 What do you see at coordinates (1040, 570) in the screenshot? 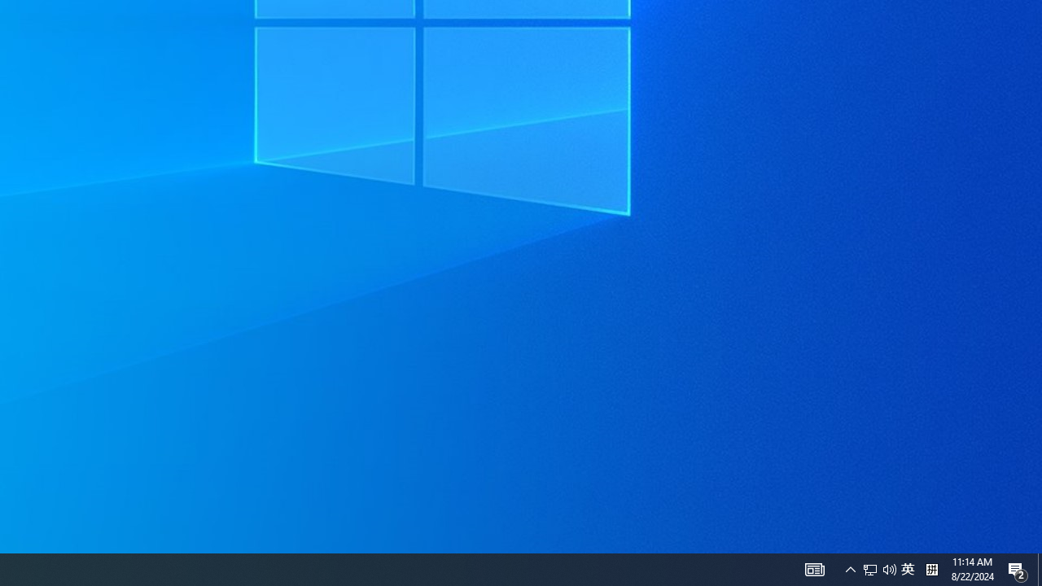
I see `Q2790: 100%` at bounding box center [1040, 570].